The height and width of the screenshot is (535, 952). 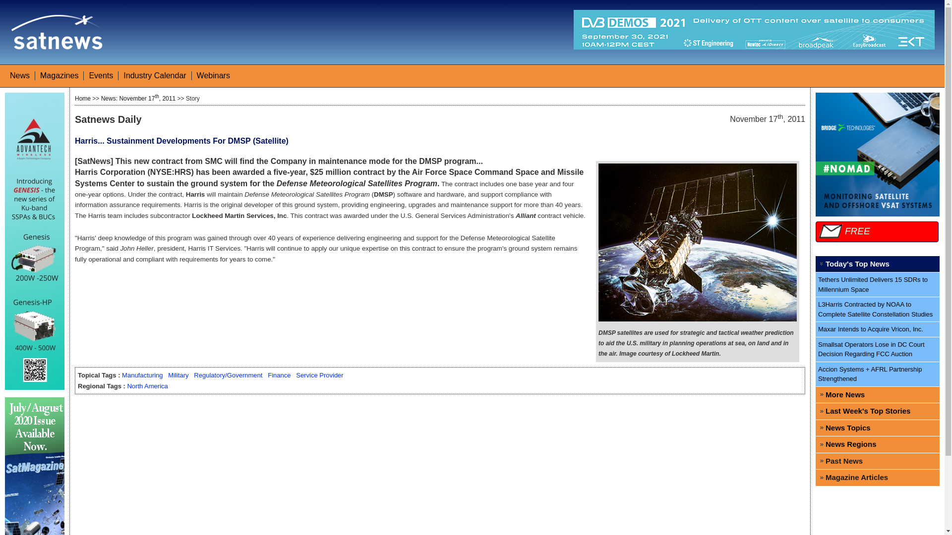 What do you see at coordinates (59, 75) in the screenshot?
I see `Magazines` at bounding box center [59, 75].